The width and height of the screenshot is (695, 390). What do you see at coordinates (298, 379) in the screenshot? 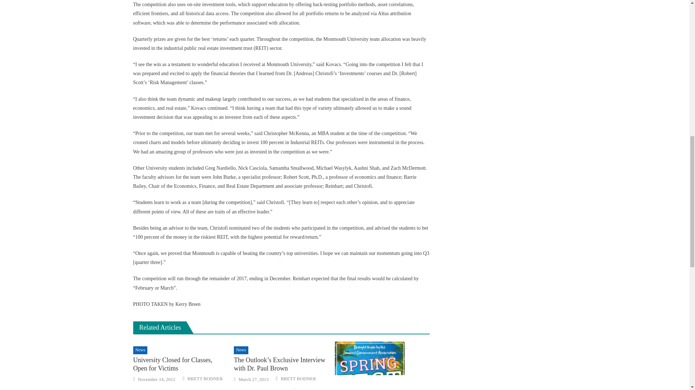
I see `Posts by BRETT BODNER` at bounding box center [298, 379].